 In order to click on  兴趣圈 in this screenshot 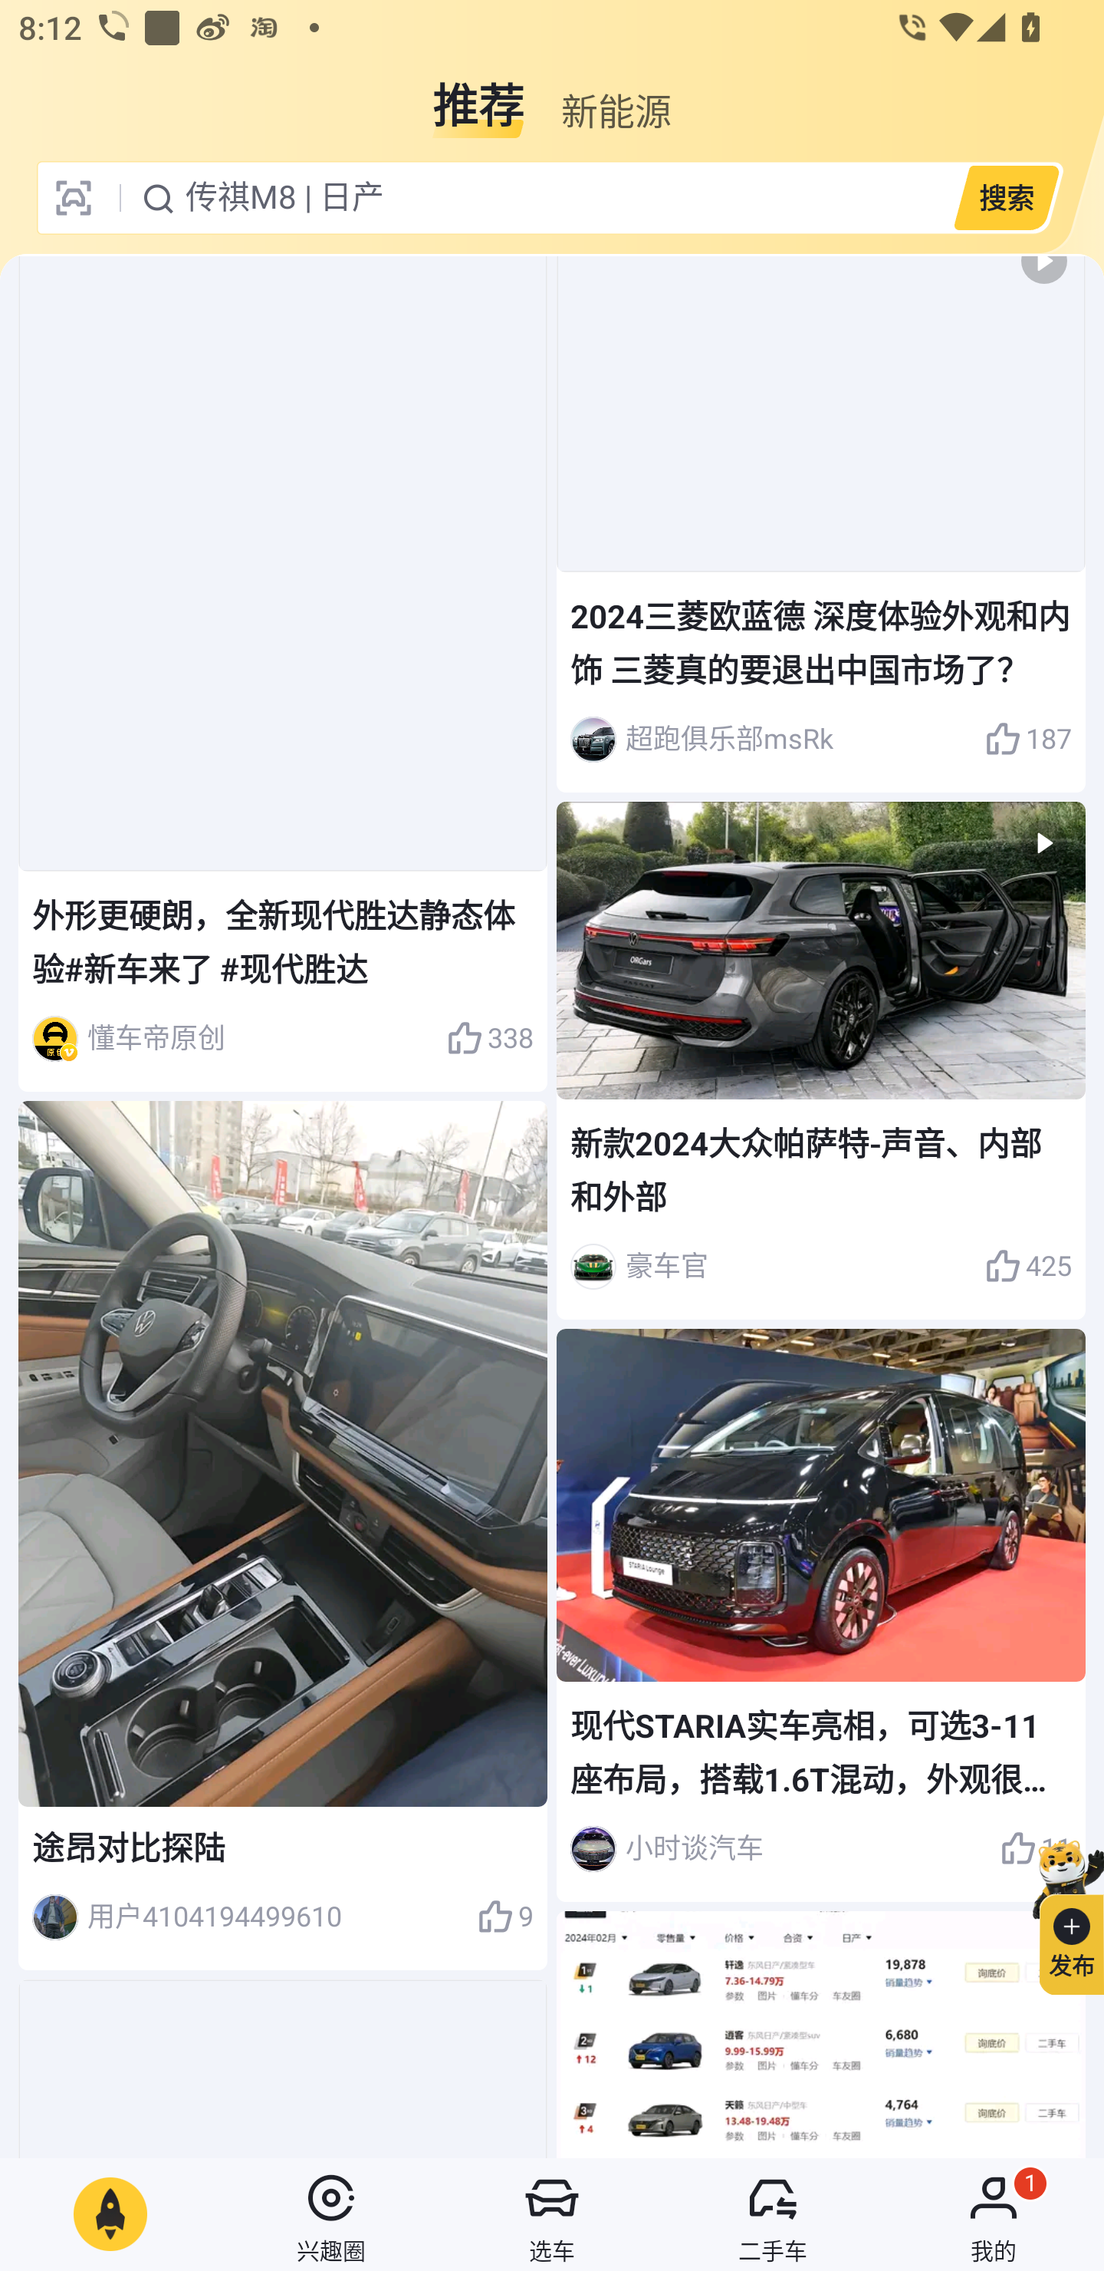, I will do `click(331, 2214)`.